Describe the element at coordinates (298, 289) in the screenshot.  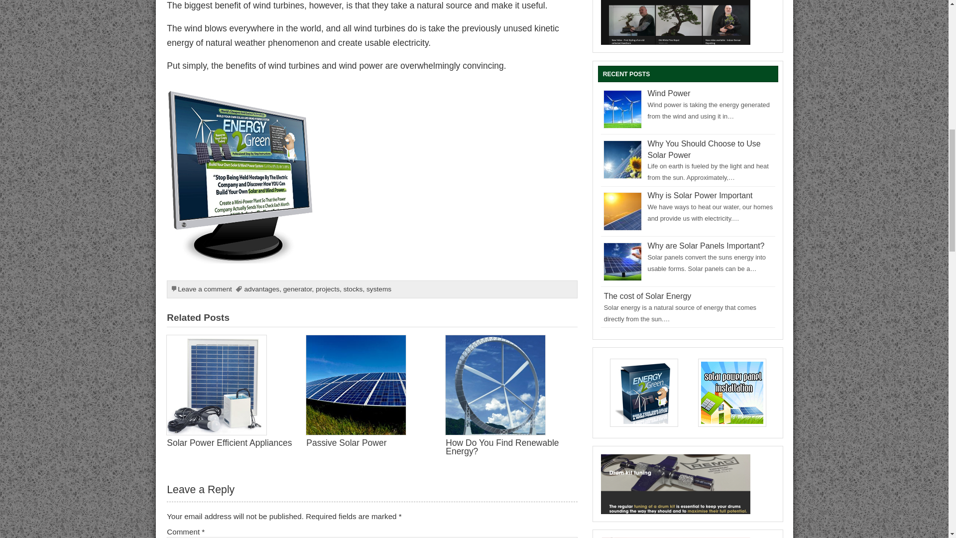
I see `generator` at that location.